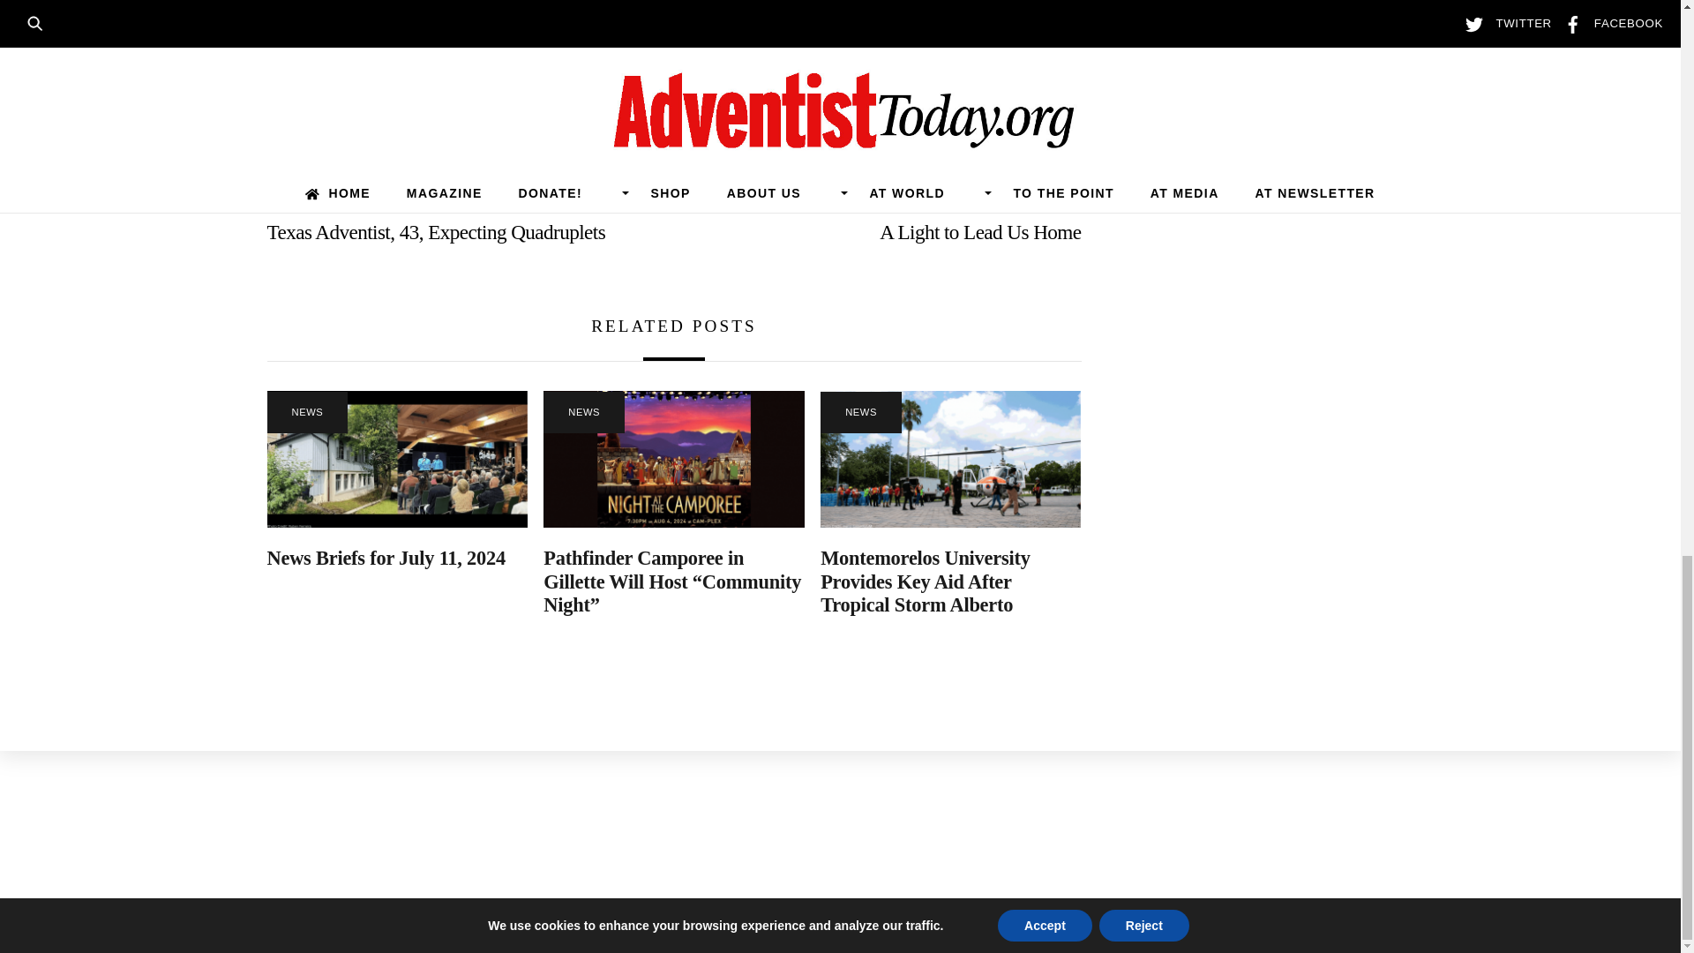 The image size is (1694, 953). Describe the element at coordinates (673, 459) in the screenshot. I see `07.10.24 Night at the Camporee` at that location.